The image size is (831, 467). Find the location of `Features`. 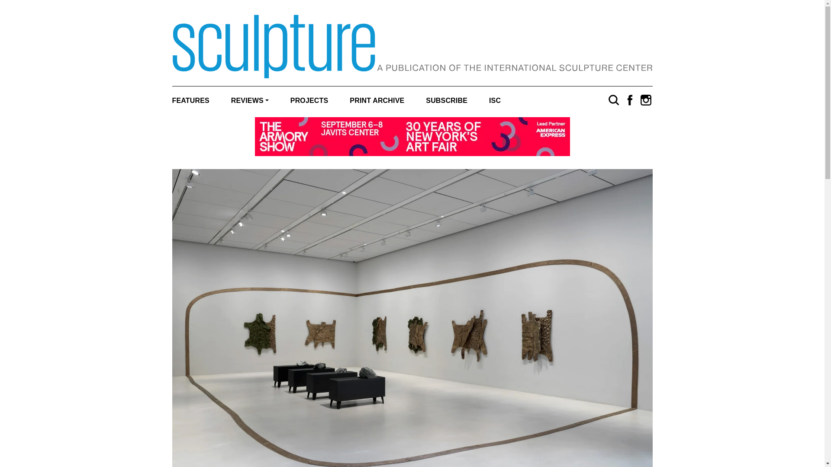

Features is located at coordinates (194, 100).